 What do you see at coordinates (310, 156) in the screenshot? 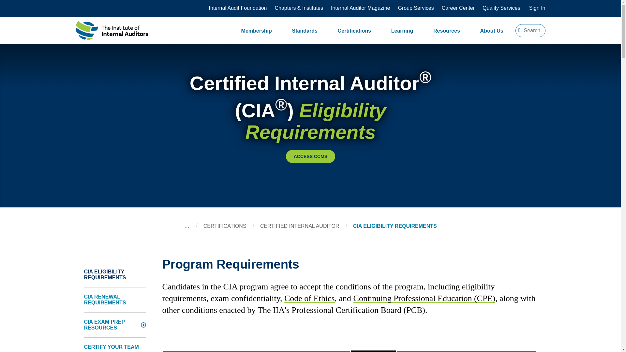
I see `Access CCMS` at bounding box center [310, 156].